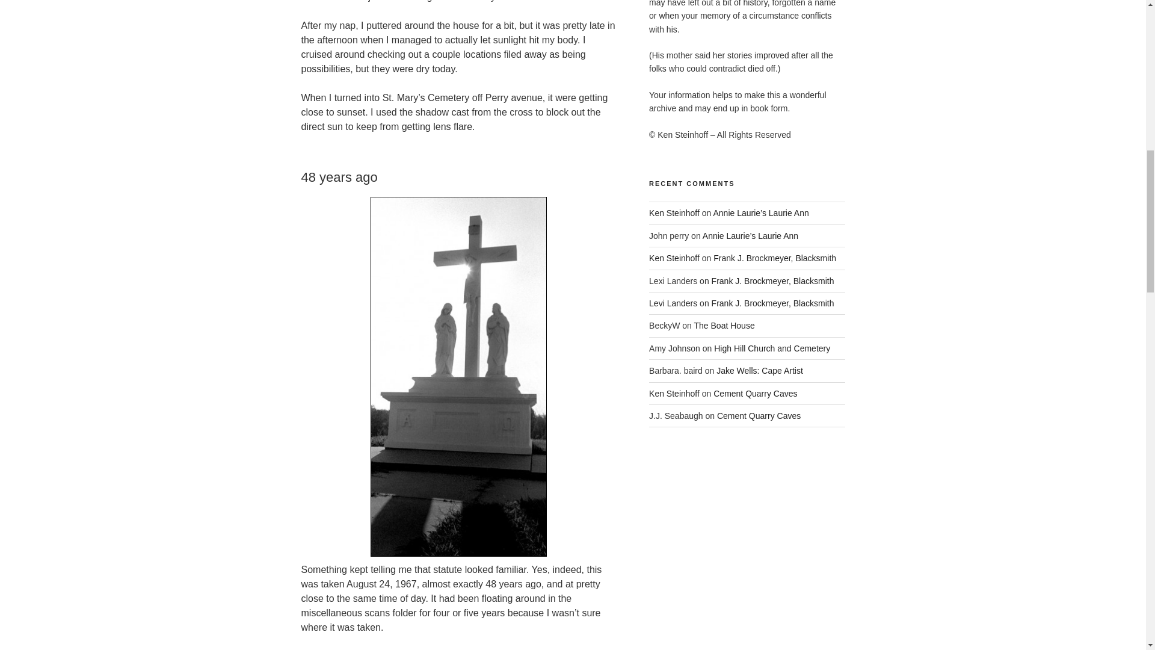  What do you see at coordinates (775, 258) in the screenshot?
I see `Frank J. Brockmeyer, Blacksmith` at bounding box center [775, 258].